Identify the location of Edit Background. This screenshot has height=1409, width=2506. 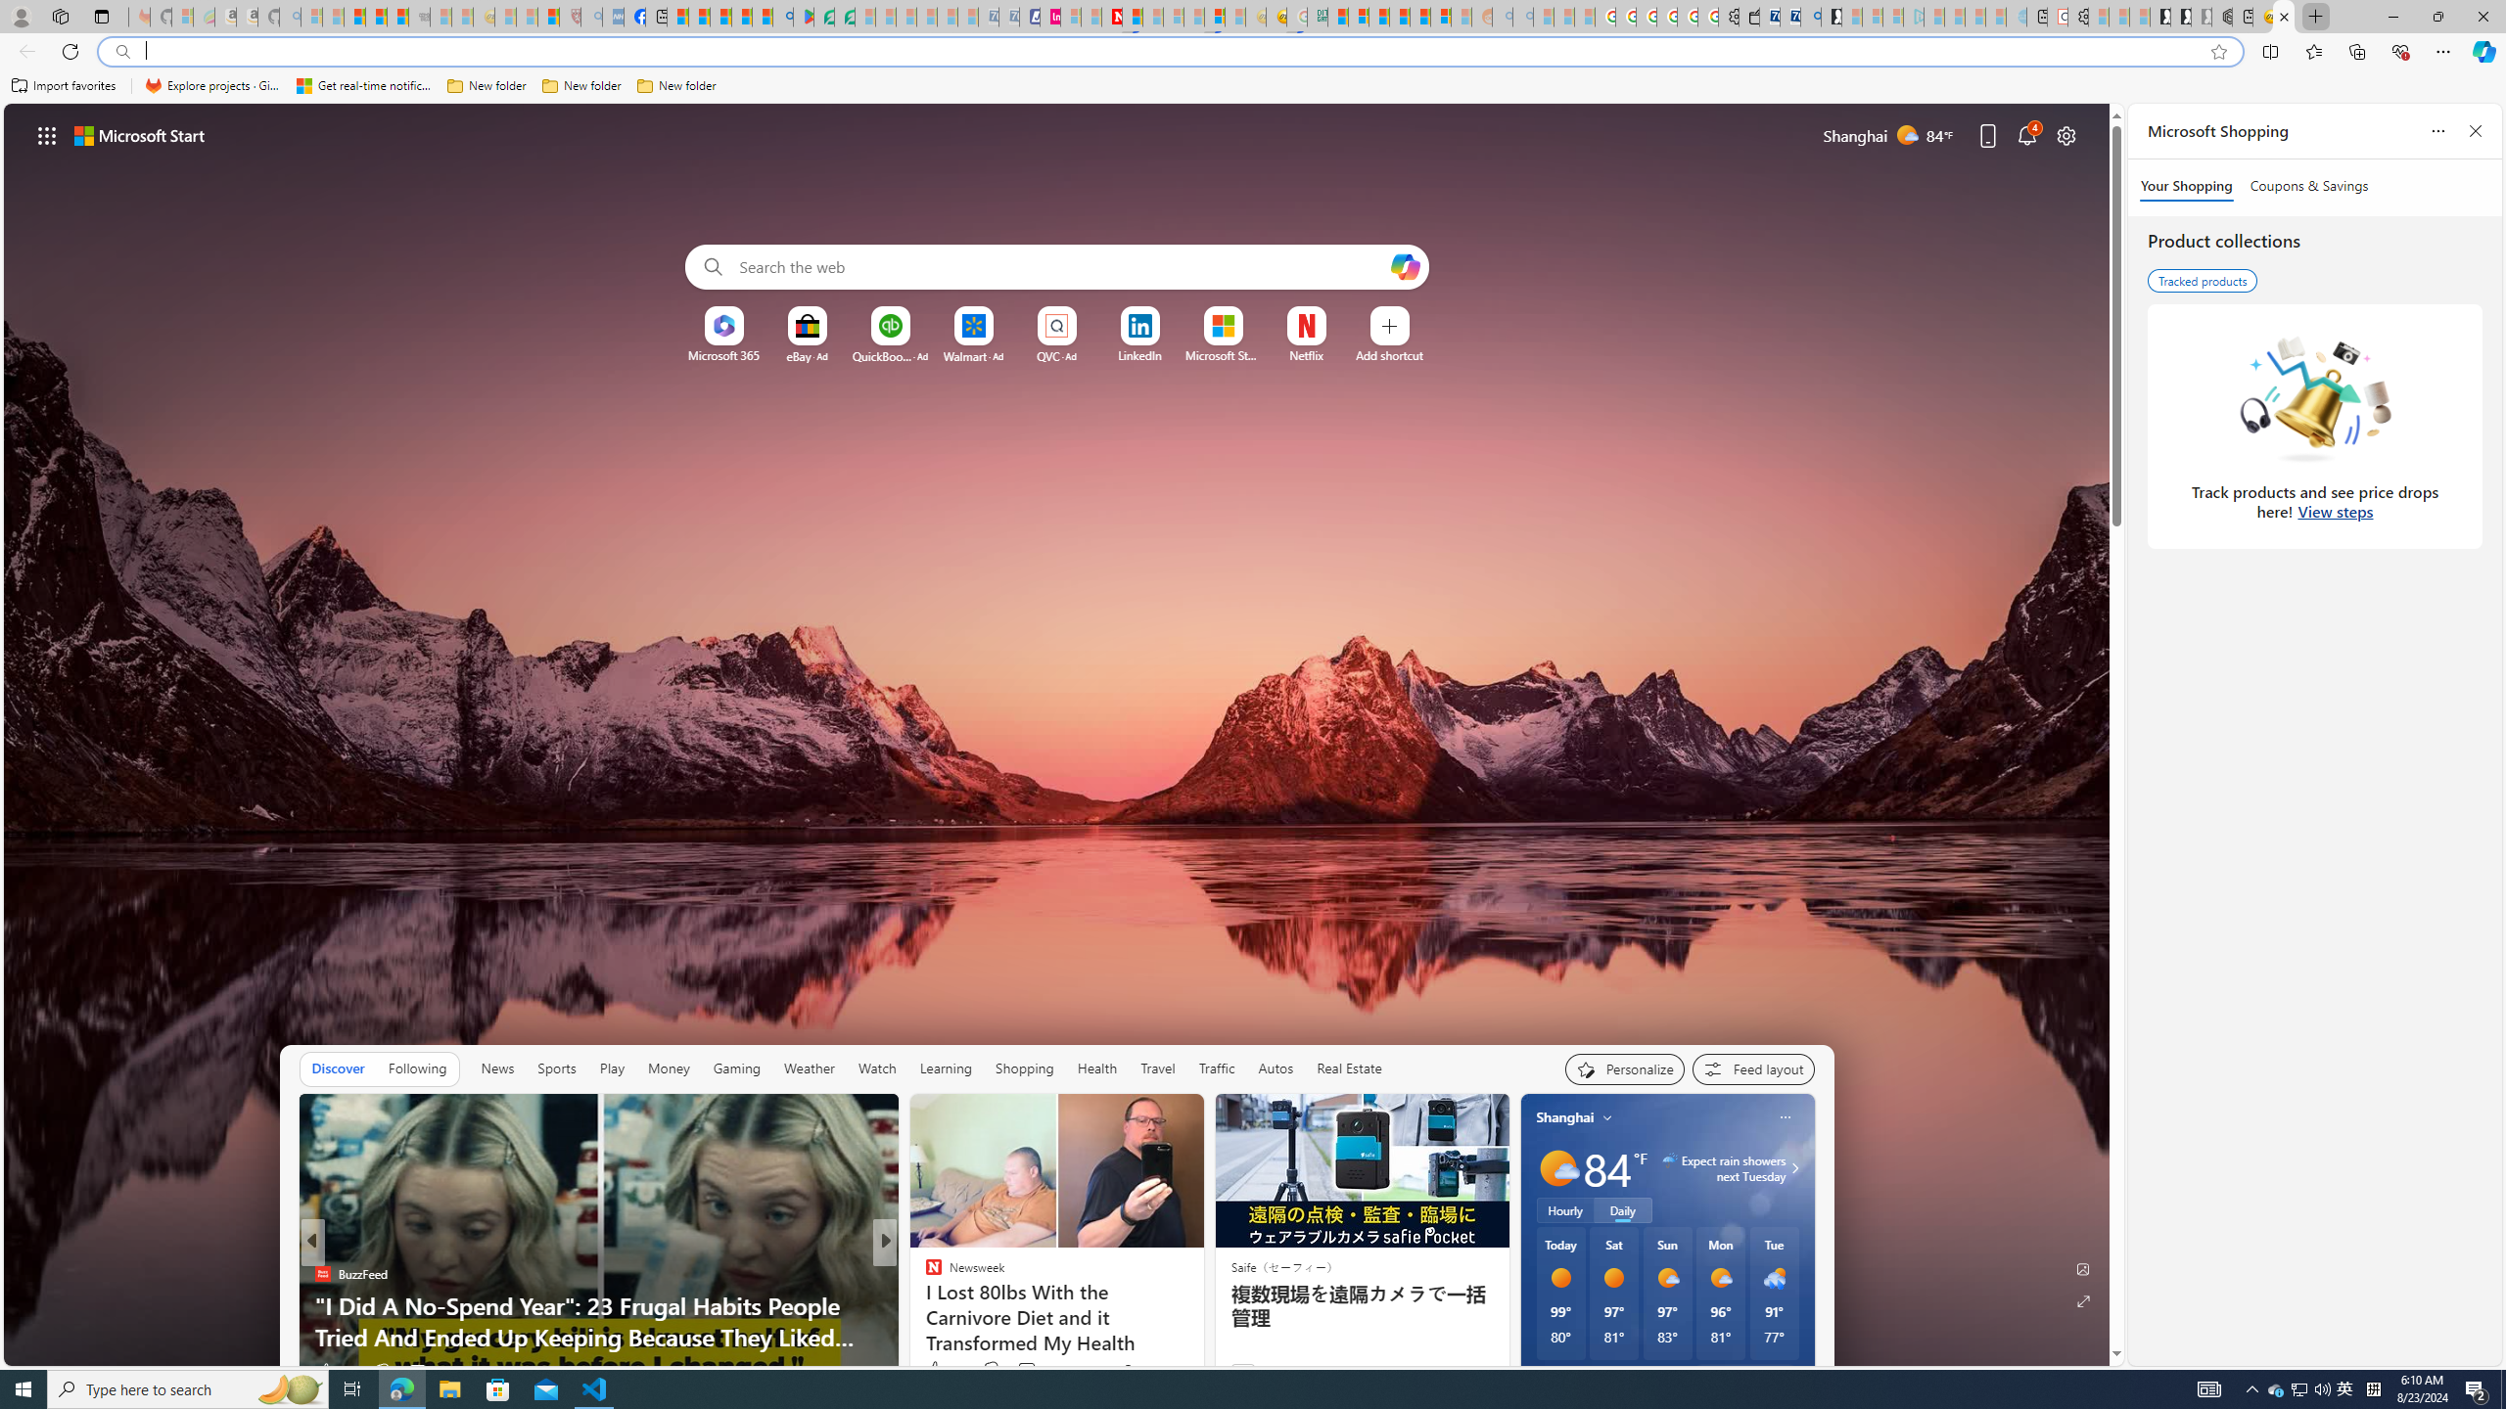
(2083, 1268).